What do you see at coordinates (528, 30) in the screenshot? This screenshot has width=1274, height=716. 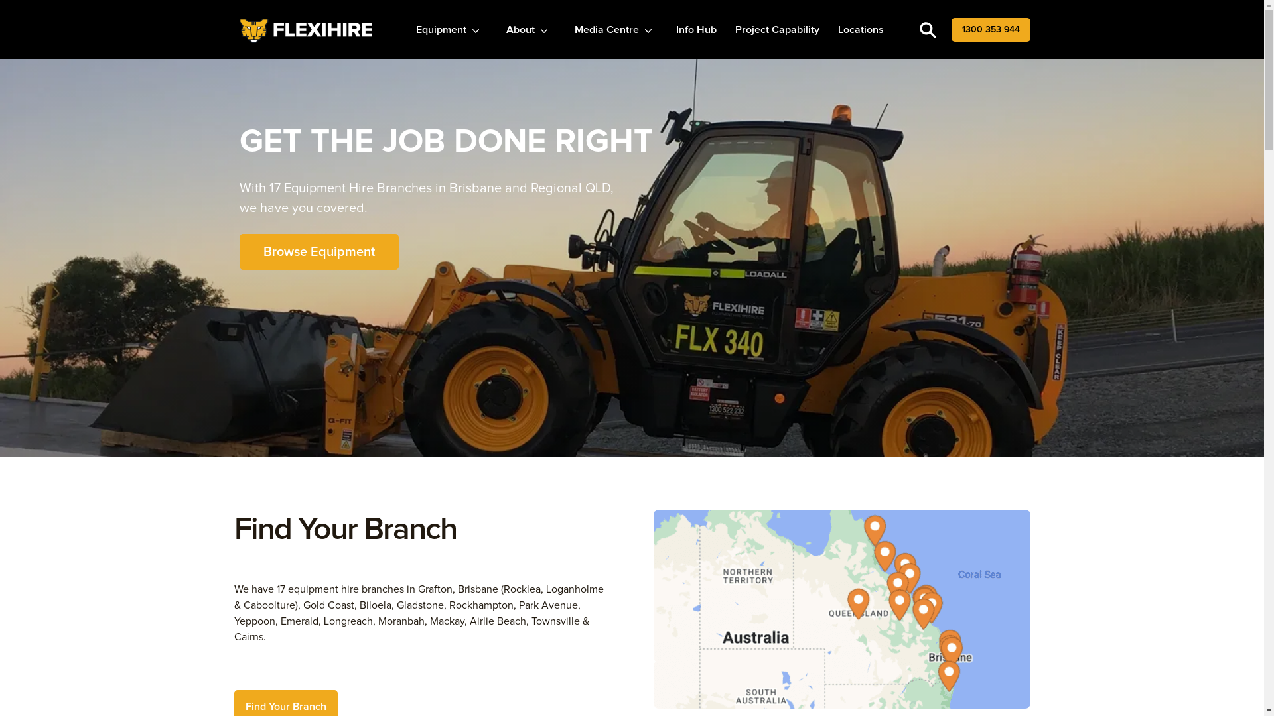 I see `About` at bounding box center [528, 30].